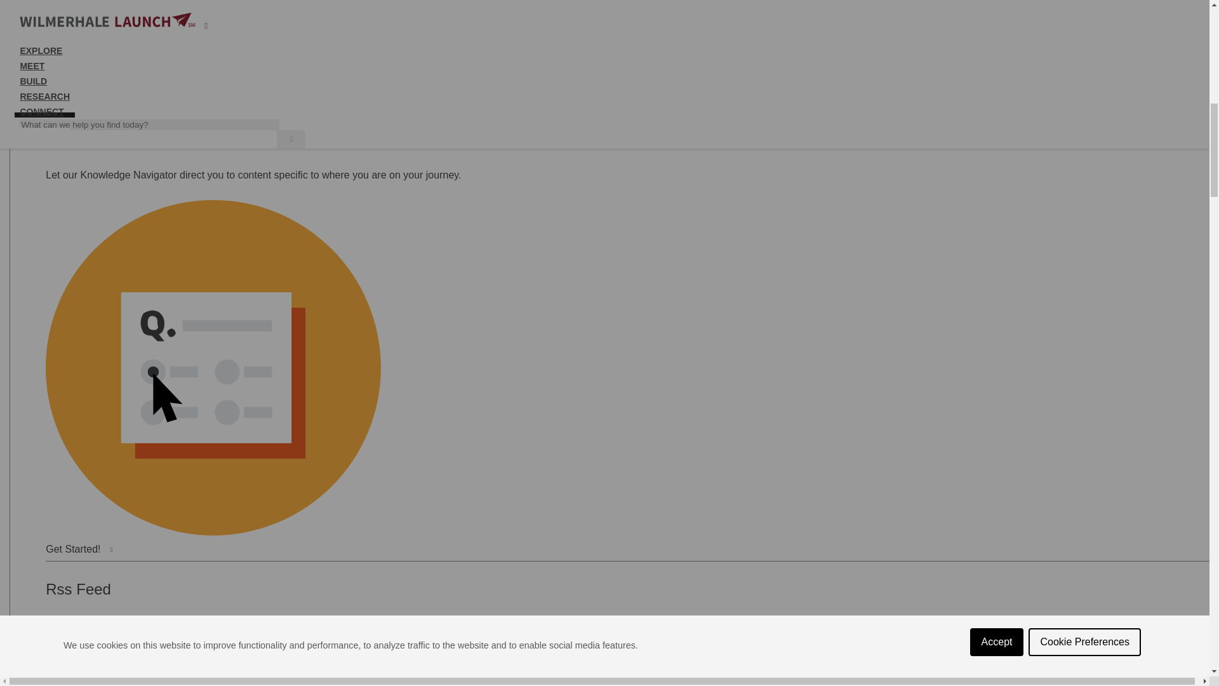  What do you see at coordinates (1084, 3) in the screenshot?
I see `Cookie Preferences` at bounding box center [1084, 3].